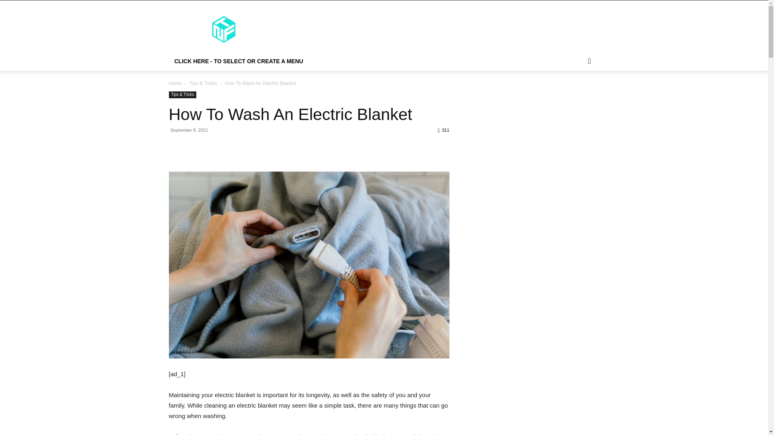 The image size is (774, 435). What do you see at coordinates (576, 93) in the screenshot?
I see `Search` at bounding box center [576, 93].